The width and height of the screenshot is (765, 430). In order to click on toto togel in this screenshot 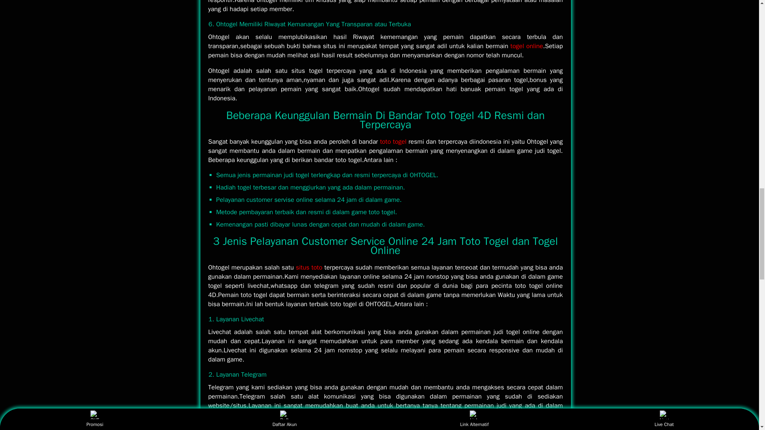, I will do `click(394, 142)`.